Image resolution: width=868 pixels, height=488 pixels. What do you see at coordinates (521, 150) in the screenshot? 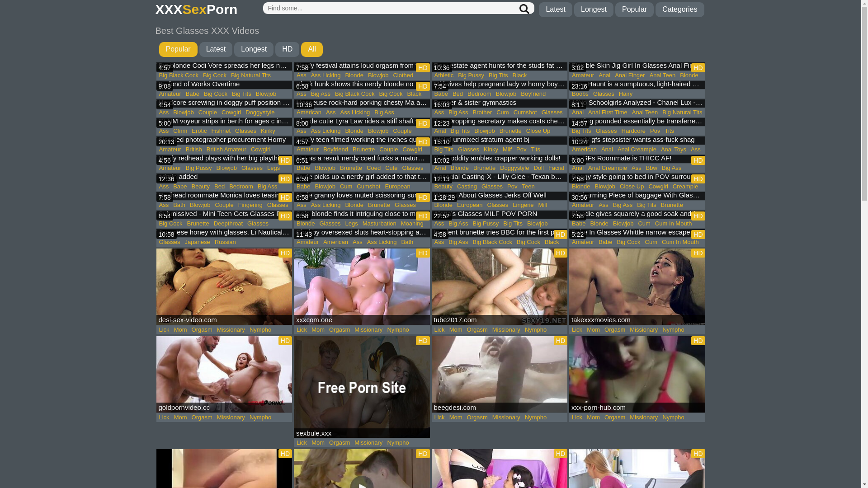
I see `Pov` at bounding box center [521, 150].